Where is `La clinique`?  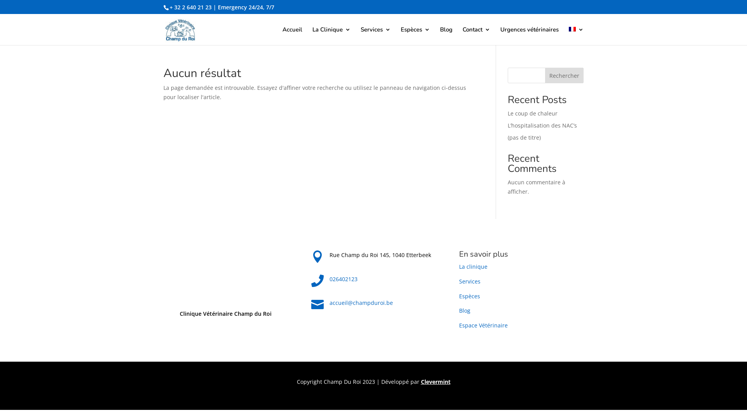 La clinique is located at coordinates (473, 267).